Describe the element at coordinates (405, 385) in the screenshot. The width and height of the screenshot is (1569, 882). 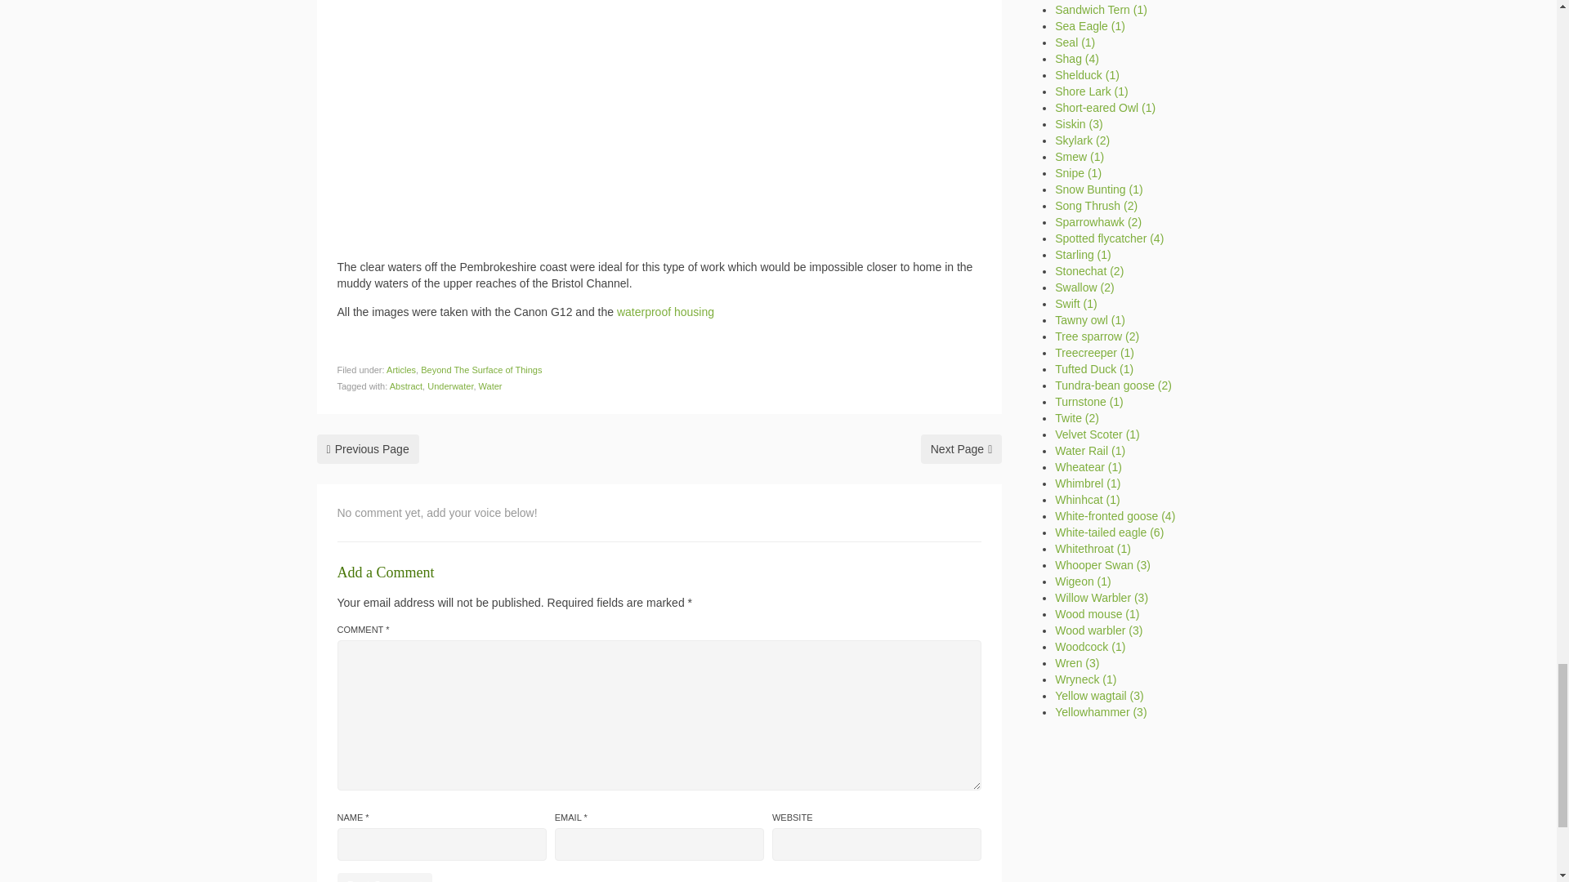
I see `Abstract` at that location.